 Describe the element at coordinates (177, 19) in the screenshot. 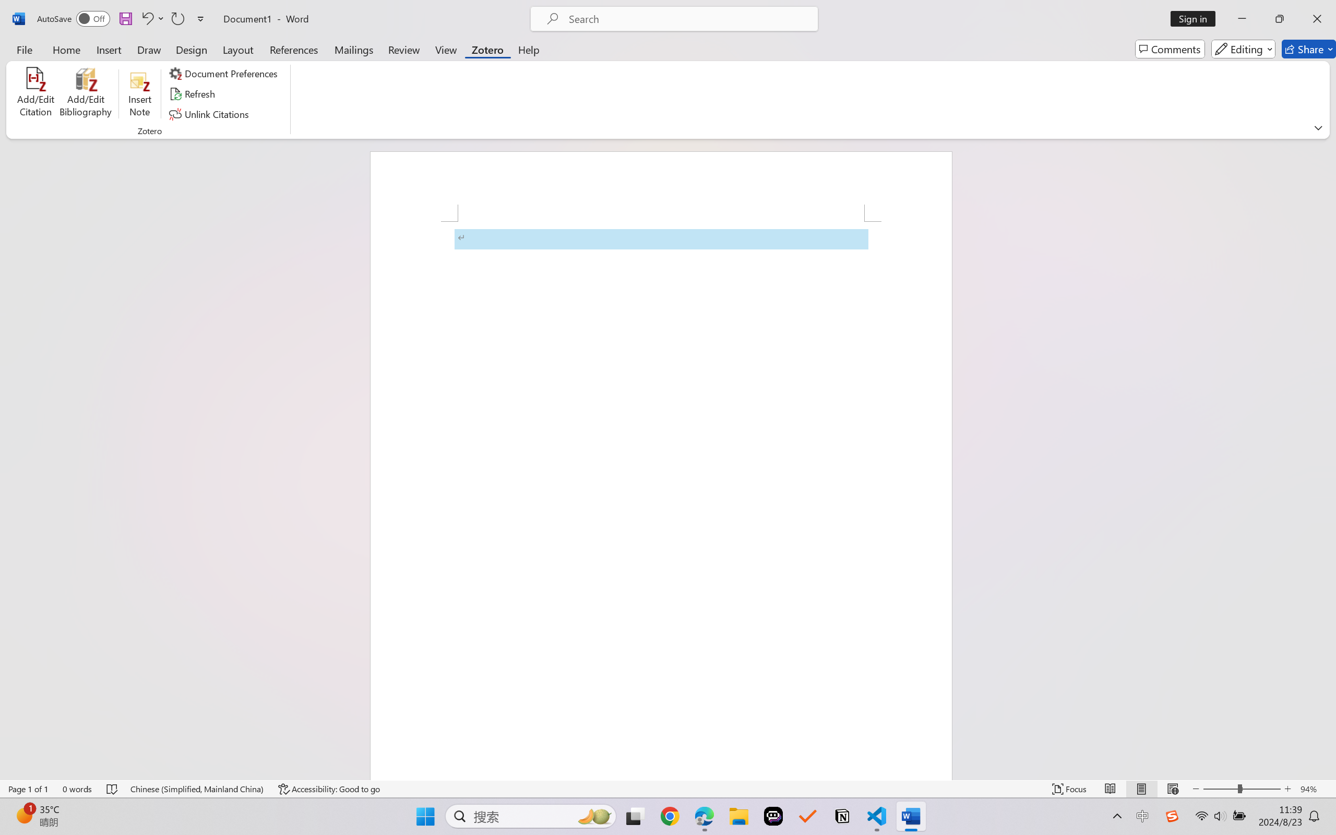

I see `Repeat Style` at that location.